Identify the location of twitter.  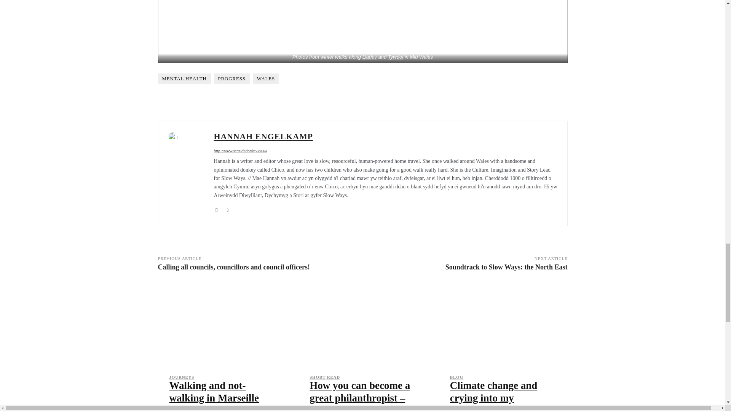
(227, 208).